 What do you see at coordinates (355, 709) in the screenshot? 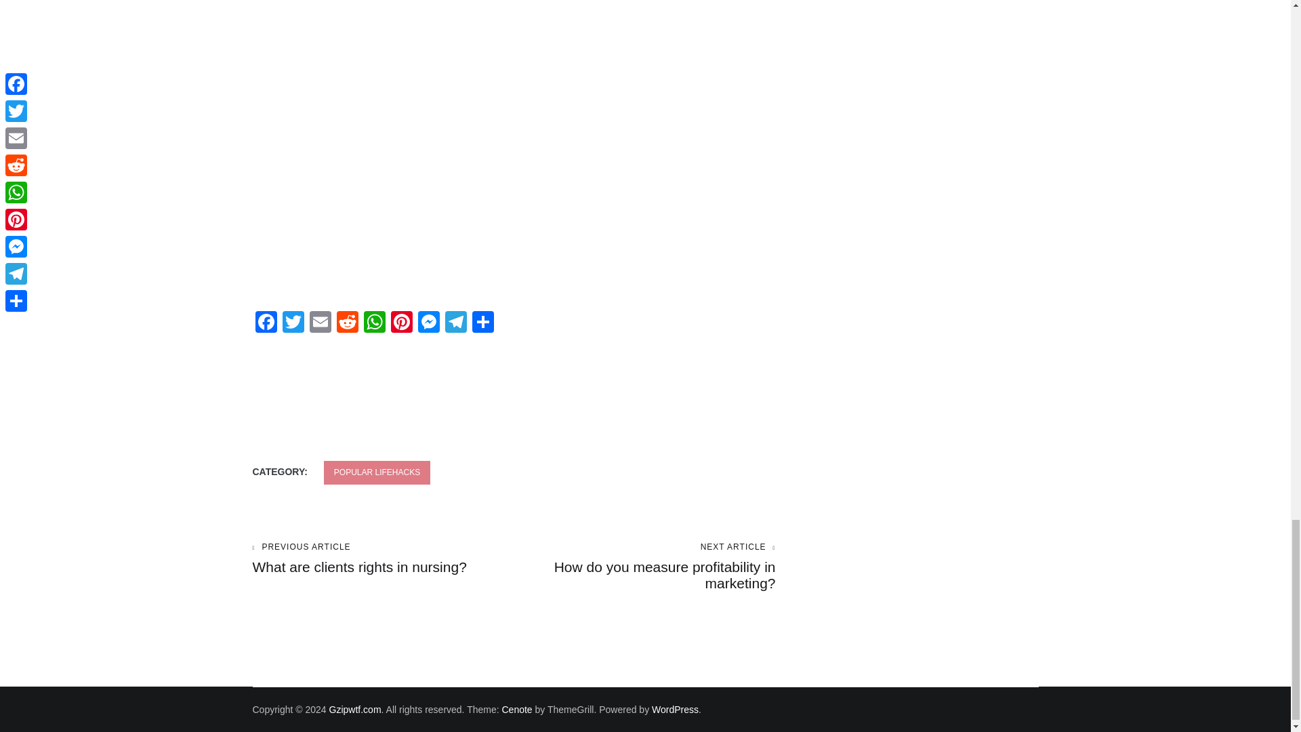
I see `Gzipwtf.com` at bounding box center [355, 709].